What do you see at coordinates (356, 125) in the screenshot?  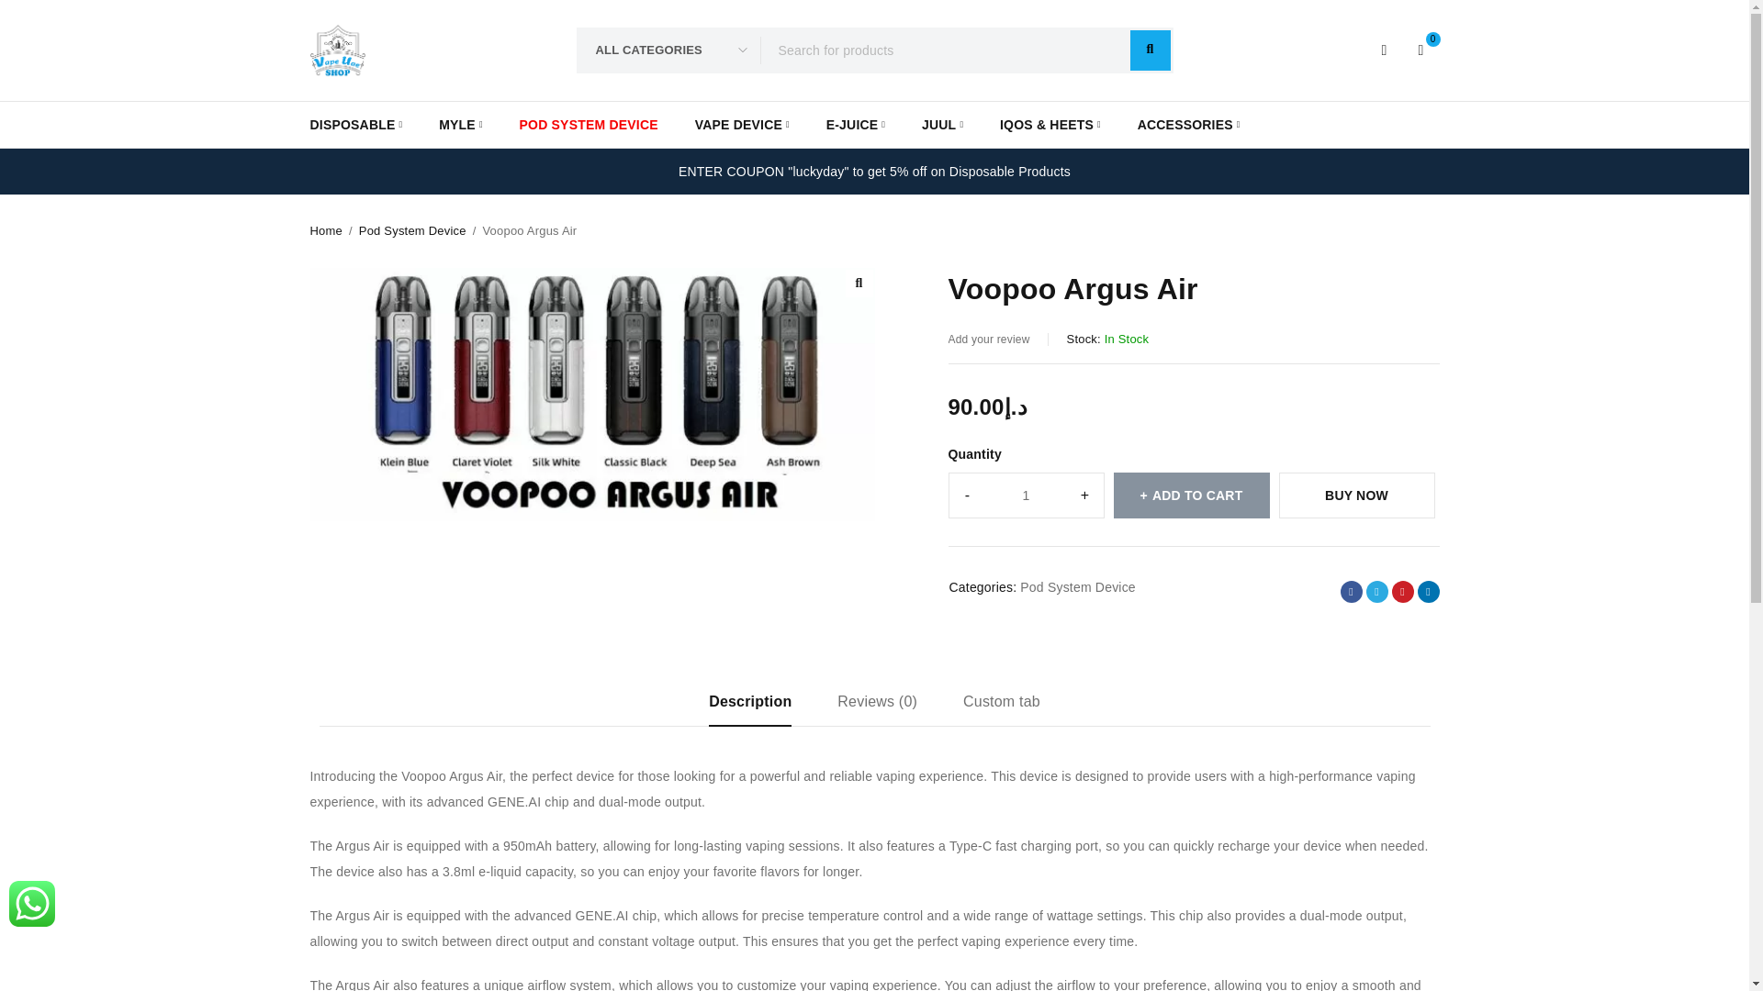 I see `DISPOSABLE` at bounding box center [356, 125].